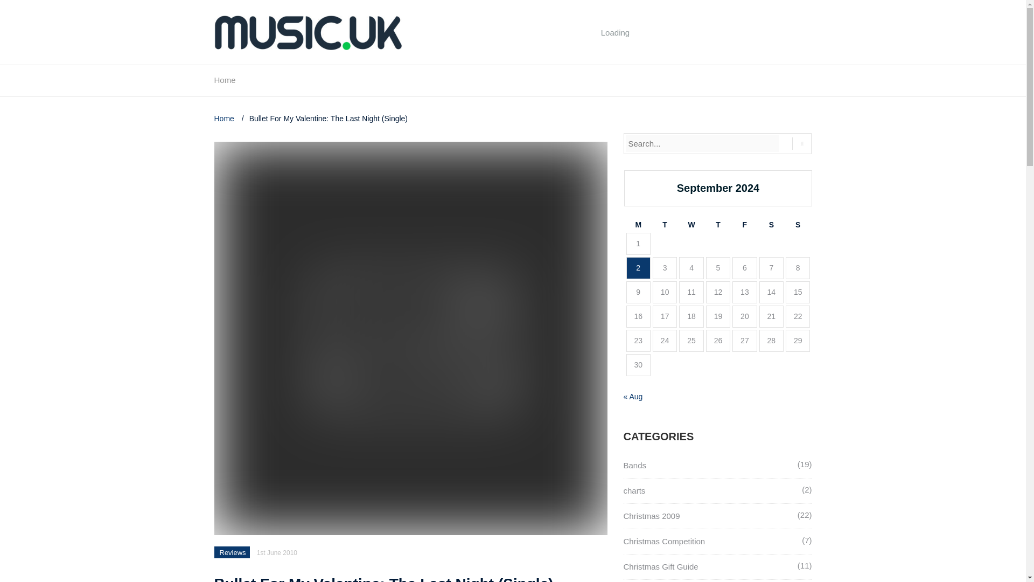 The height and width of the screenshot is (582, 1034). I want to click on Sunday, so click(798, 225).